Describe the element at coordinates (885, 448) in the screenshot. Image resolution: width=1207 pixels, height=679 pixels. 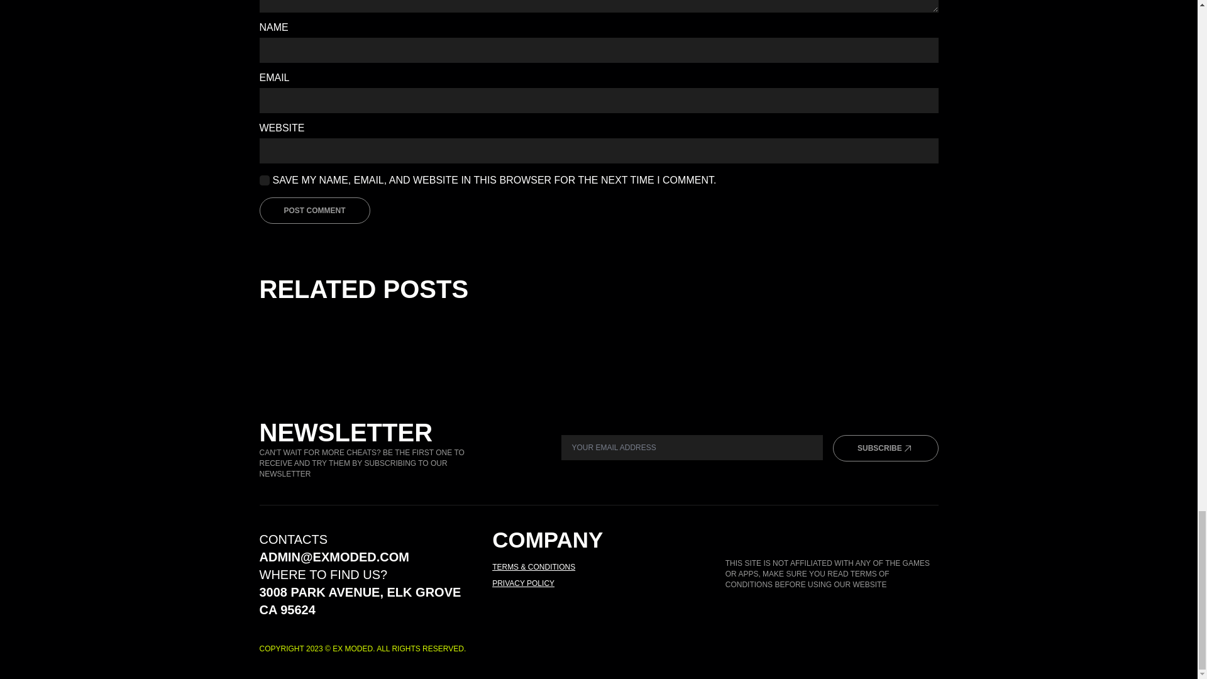
I see `SUBSCRIBE` at that location.